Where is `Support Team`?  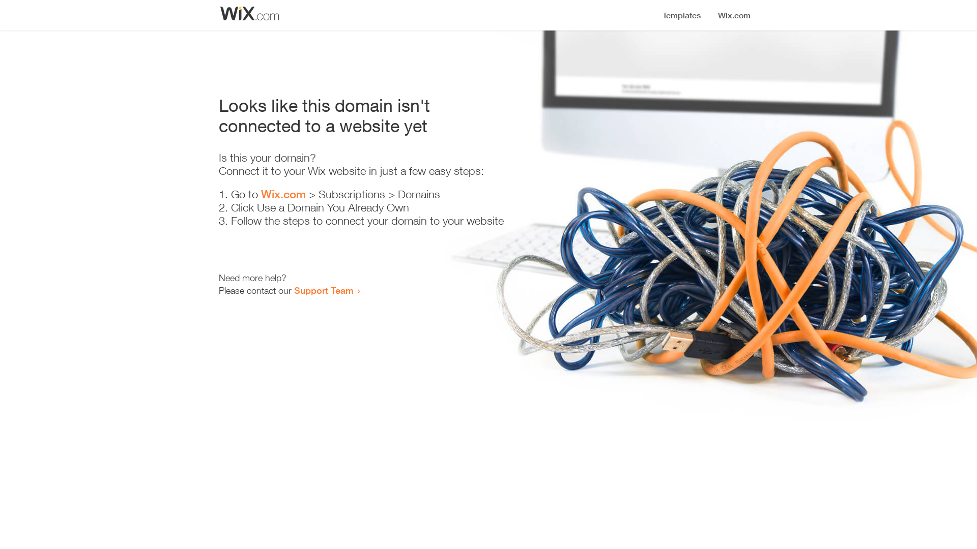
Support Team is located at coordinates (324, 290).